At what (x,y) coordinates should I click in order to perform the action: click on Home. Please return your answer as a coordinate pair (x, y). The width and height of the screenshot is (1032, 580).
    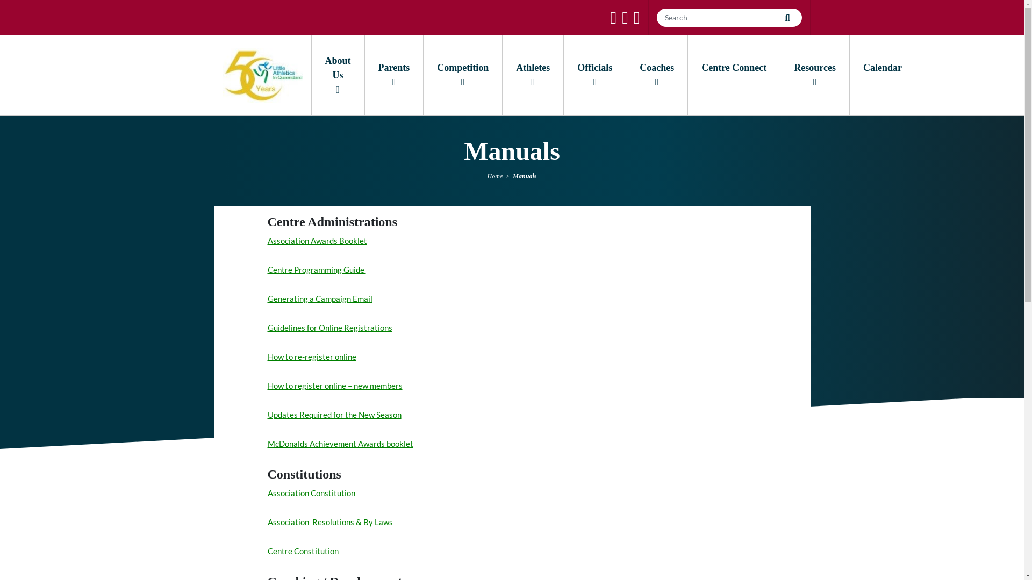
    Looking at the image, I should click on (496, 176).